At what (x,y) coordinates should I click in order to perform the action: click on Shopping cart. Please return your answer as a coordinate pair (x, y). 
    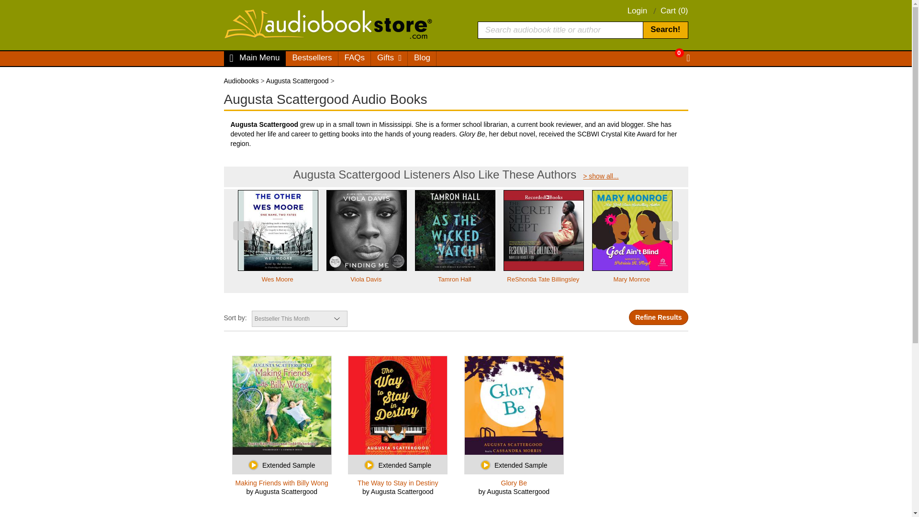
    Looking at the image, I should click on (674, 11).